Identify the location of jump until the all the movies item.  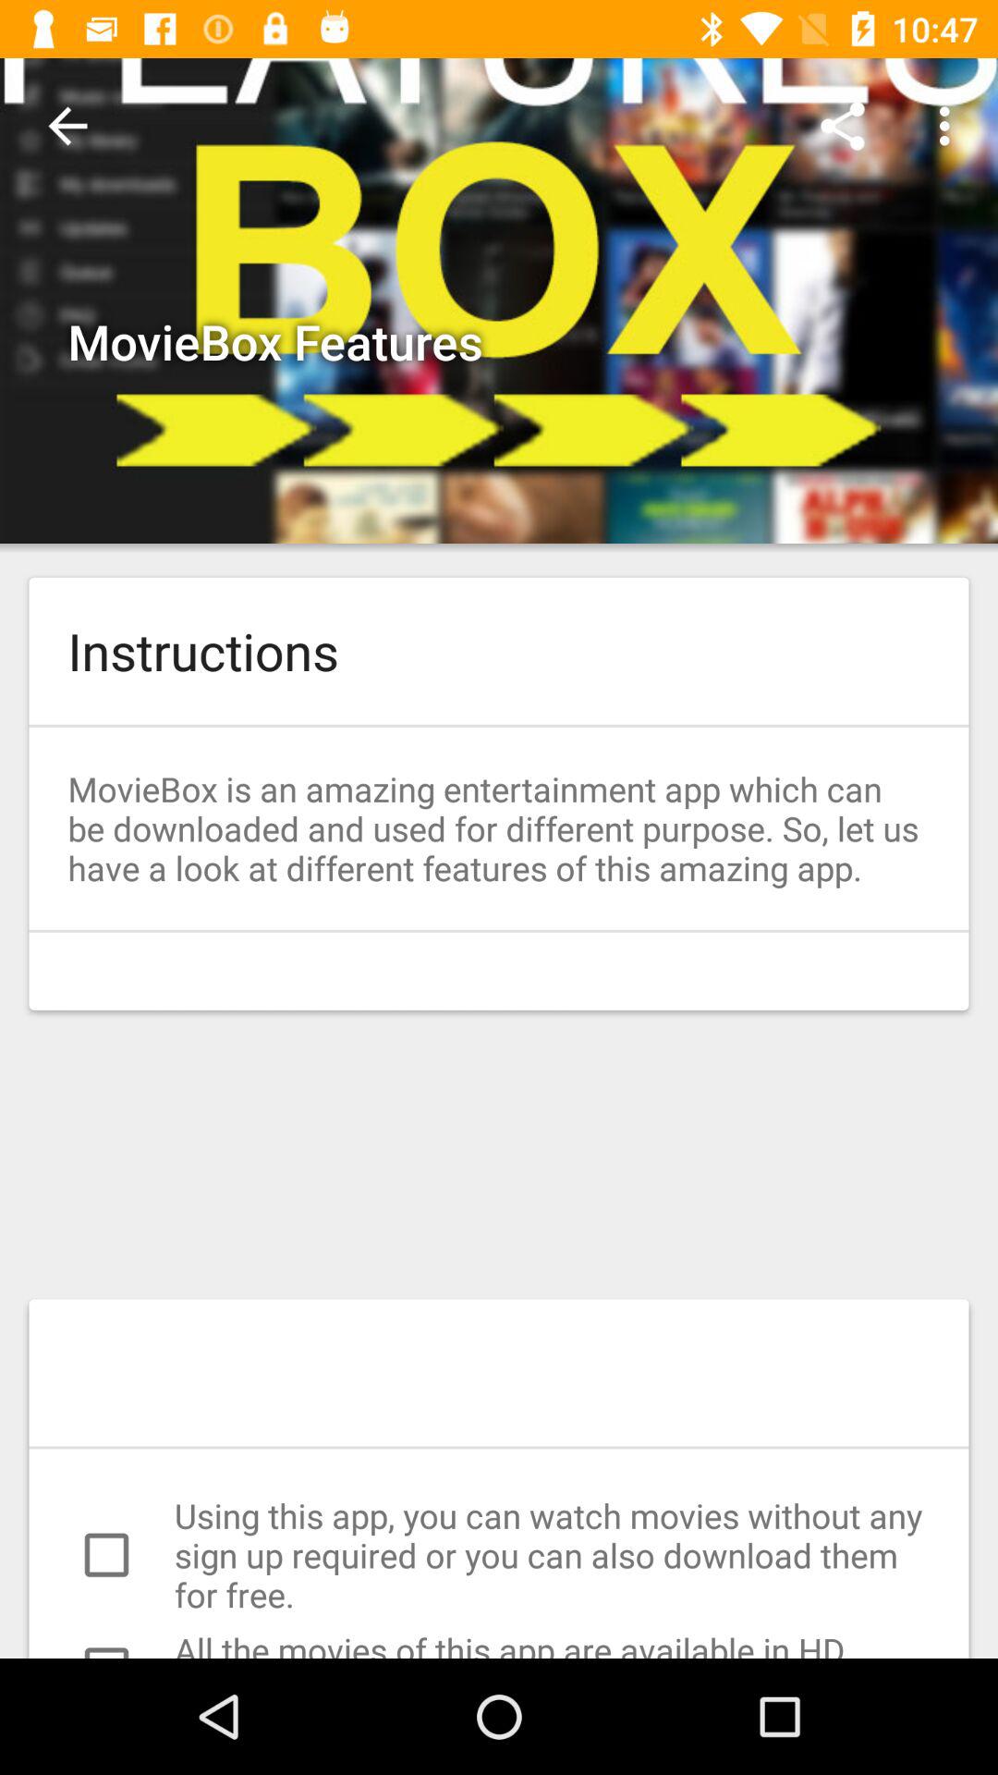
(499, 1642).